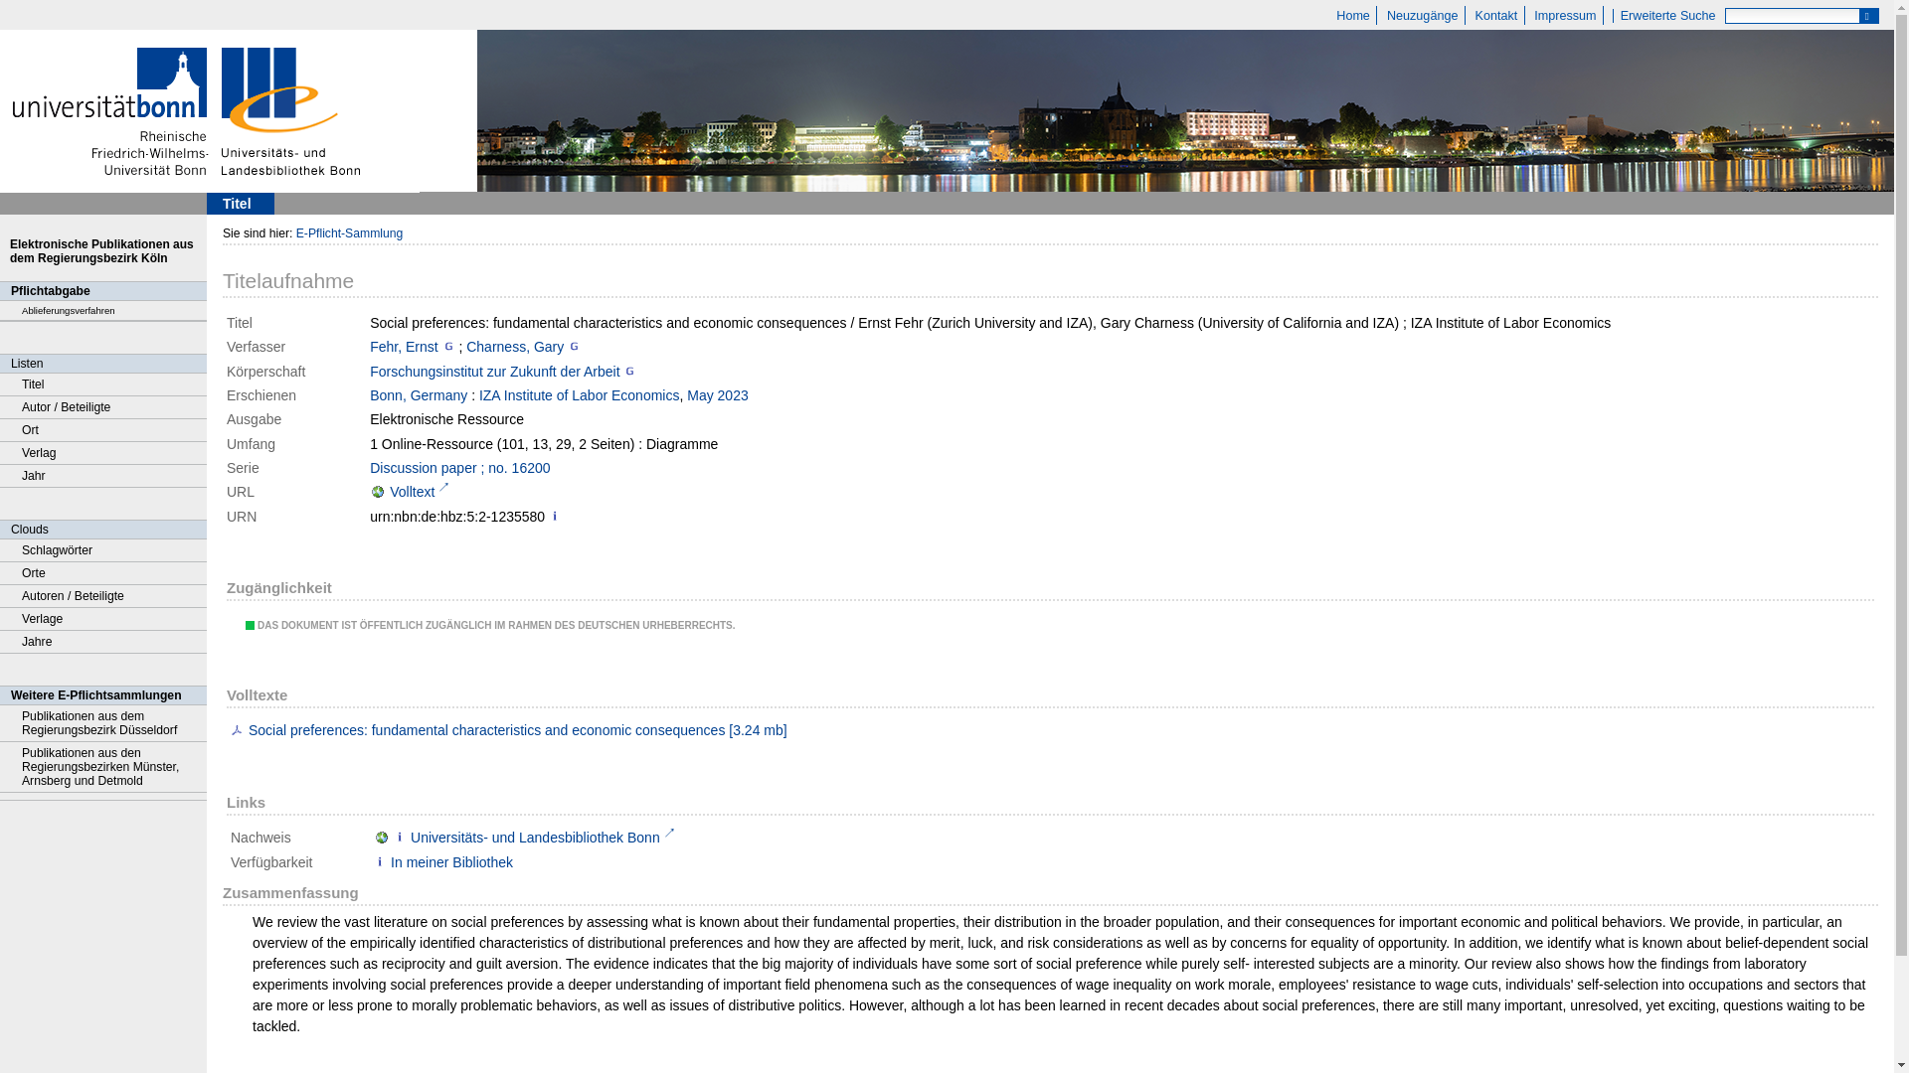  Describe the element at coordinates (1353, 15) in the screenshot. I see `Home - Home` at that location.